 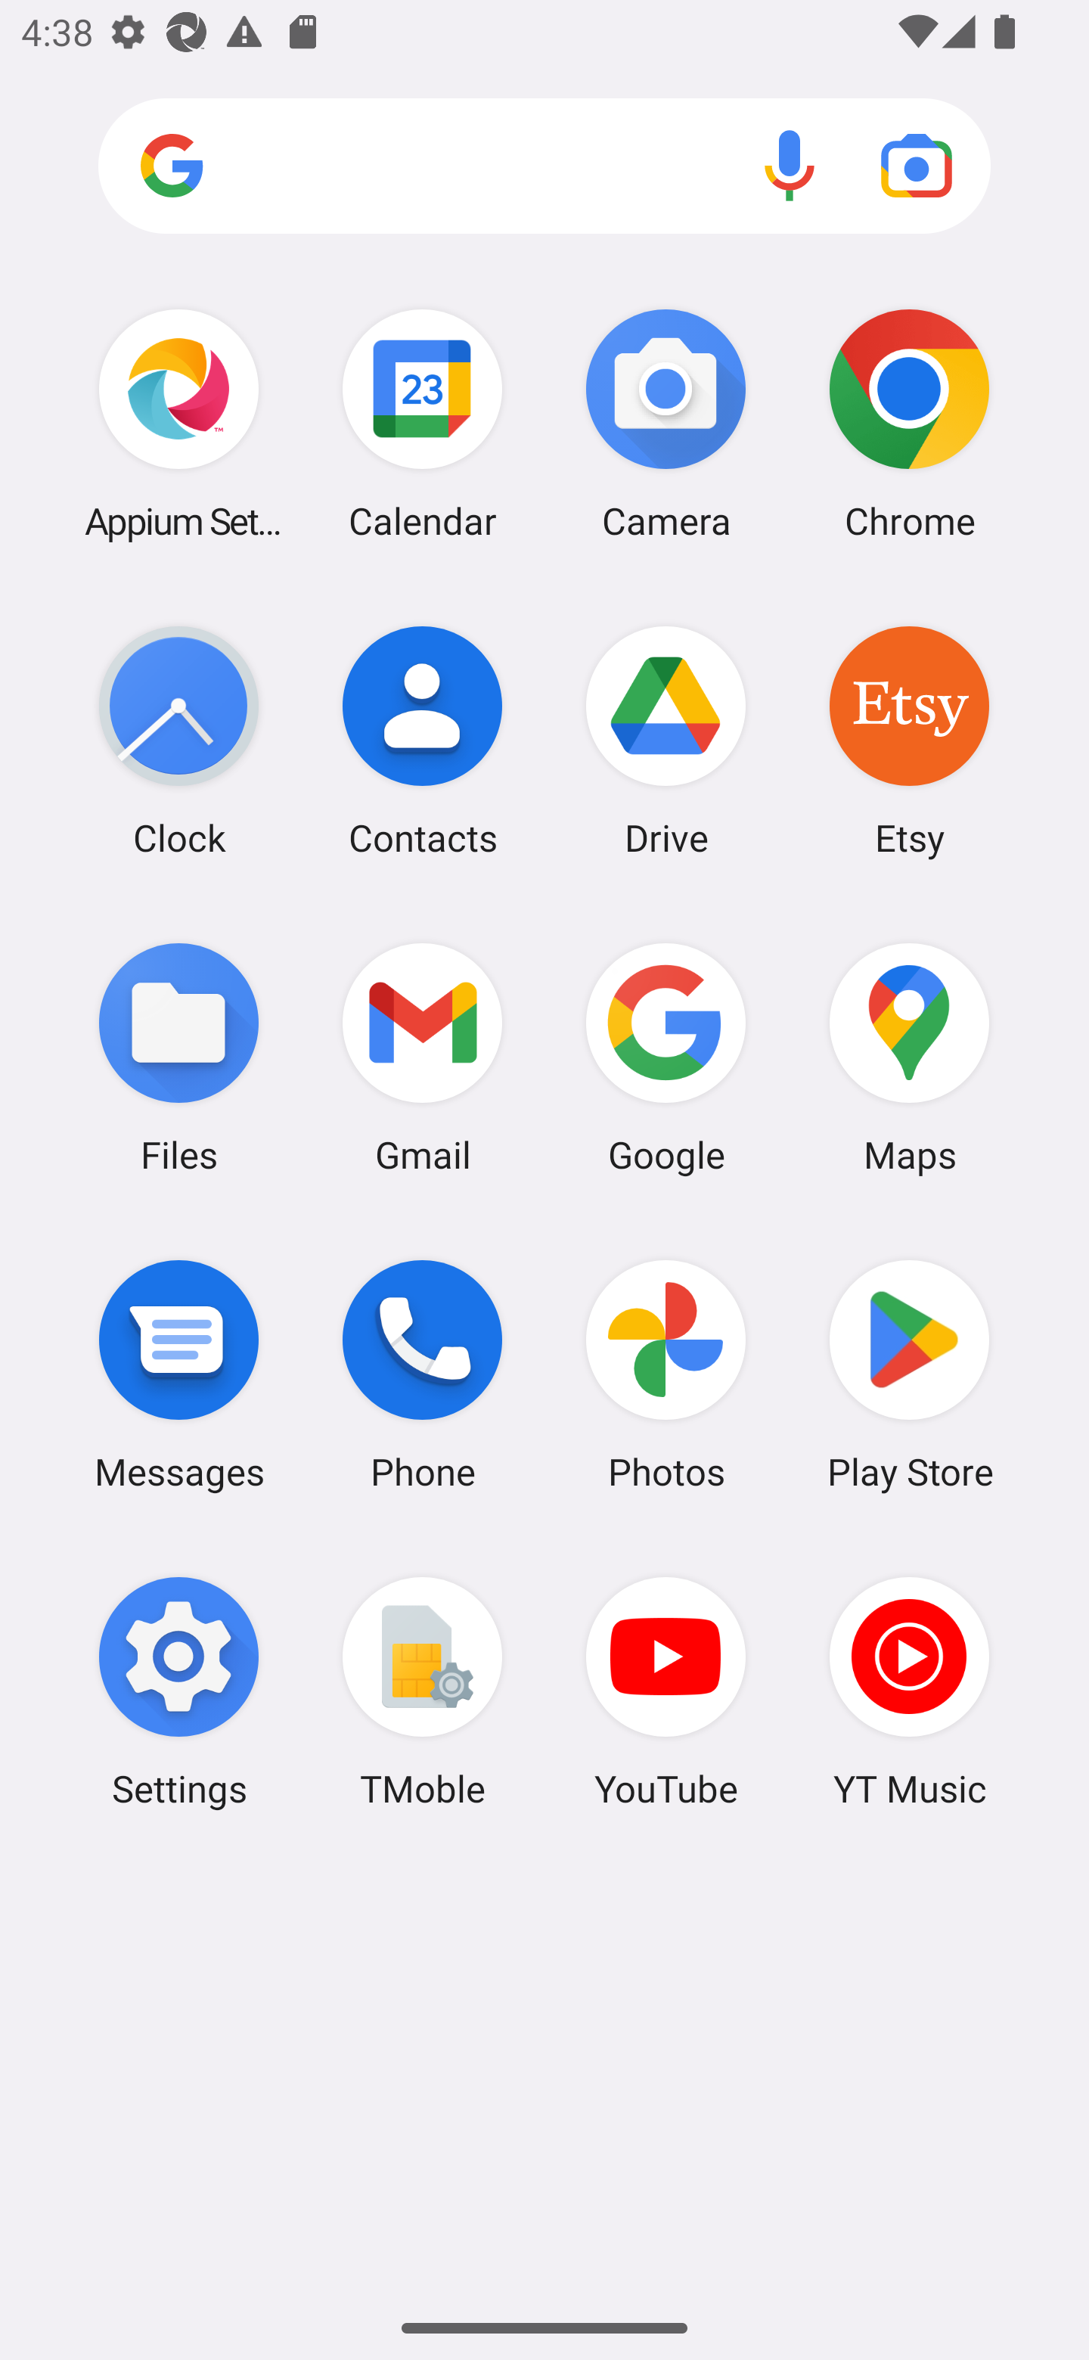 What do you see at coordinates (178, 1374) in the screenshot?
I see `Messages` at bounding box center [178, 1374].